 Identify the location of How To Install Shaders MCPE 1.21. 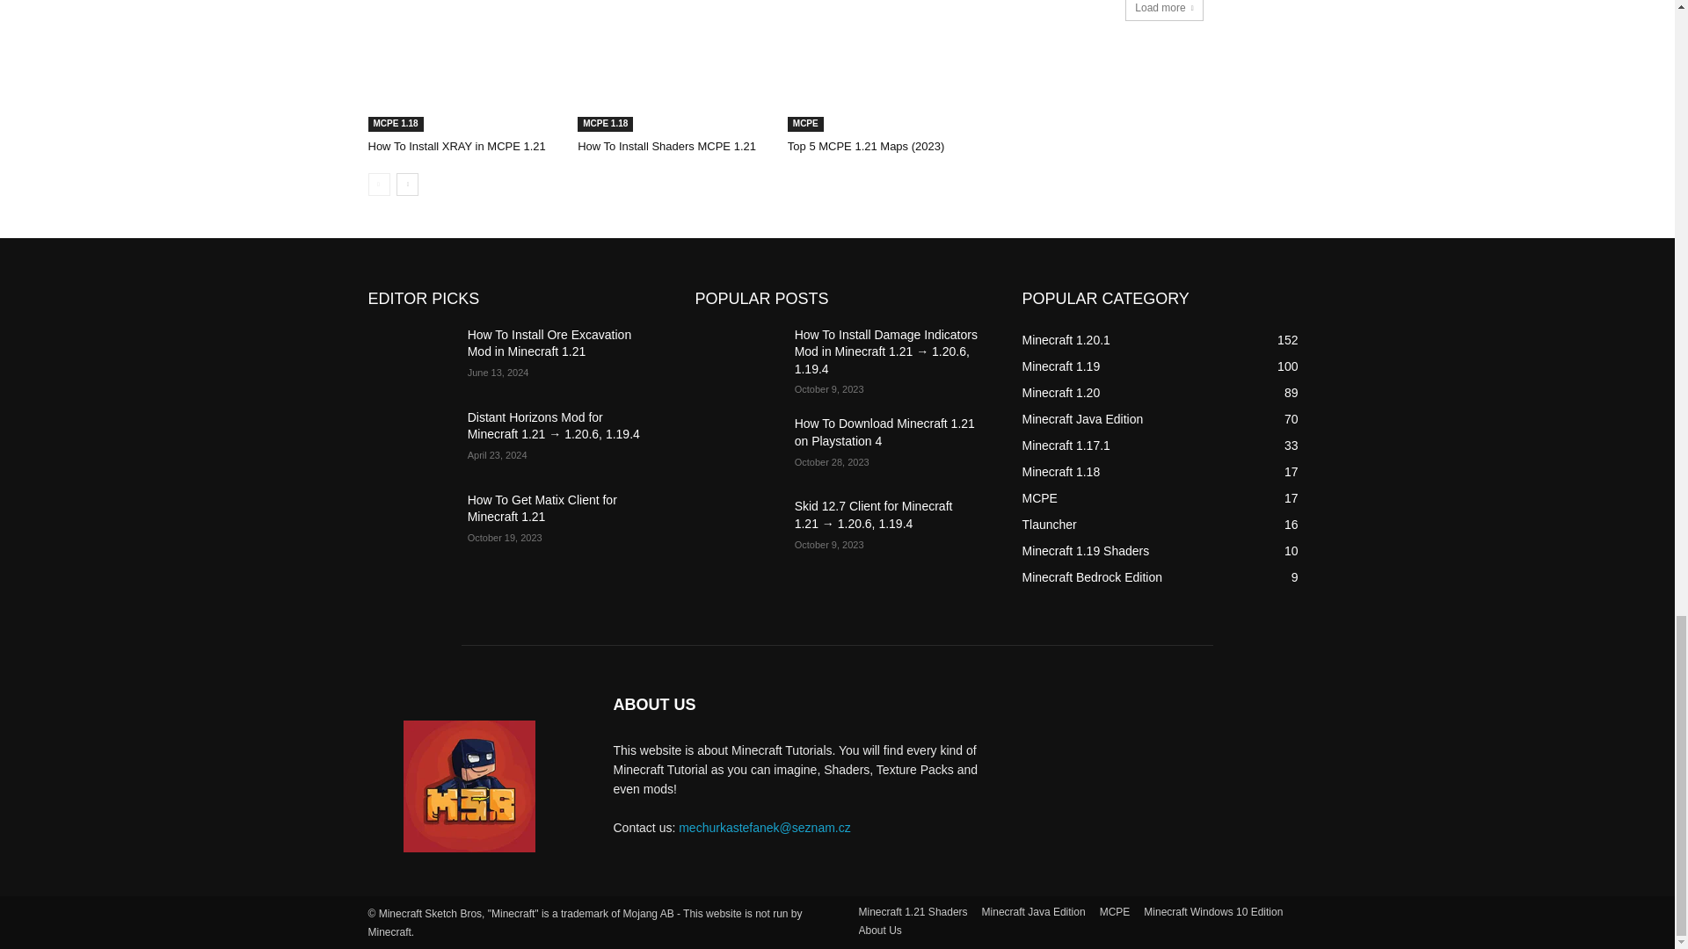
(673, 66).